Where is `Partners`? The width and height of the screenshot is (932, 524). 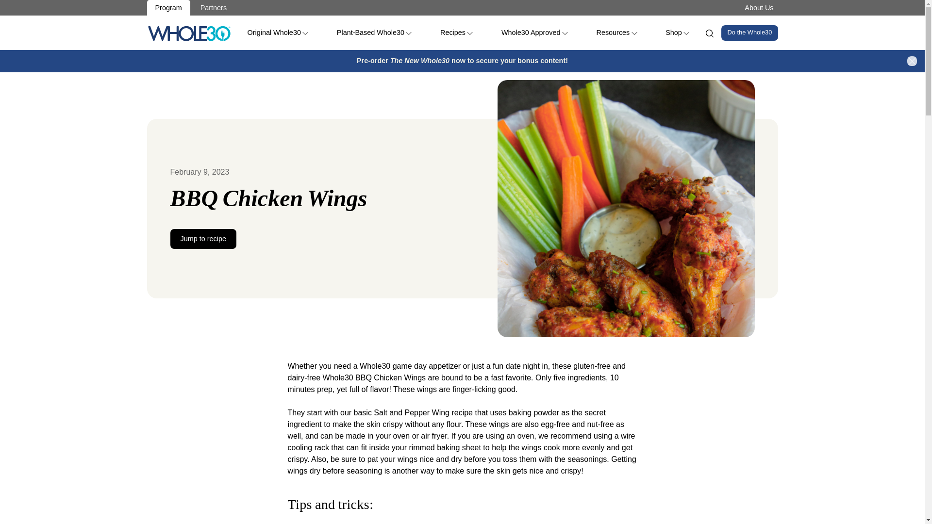
Partners is located at coordinates (213, 8).